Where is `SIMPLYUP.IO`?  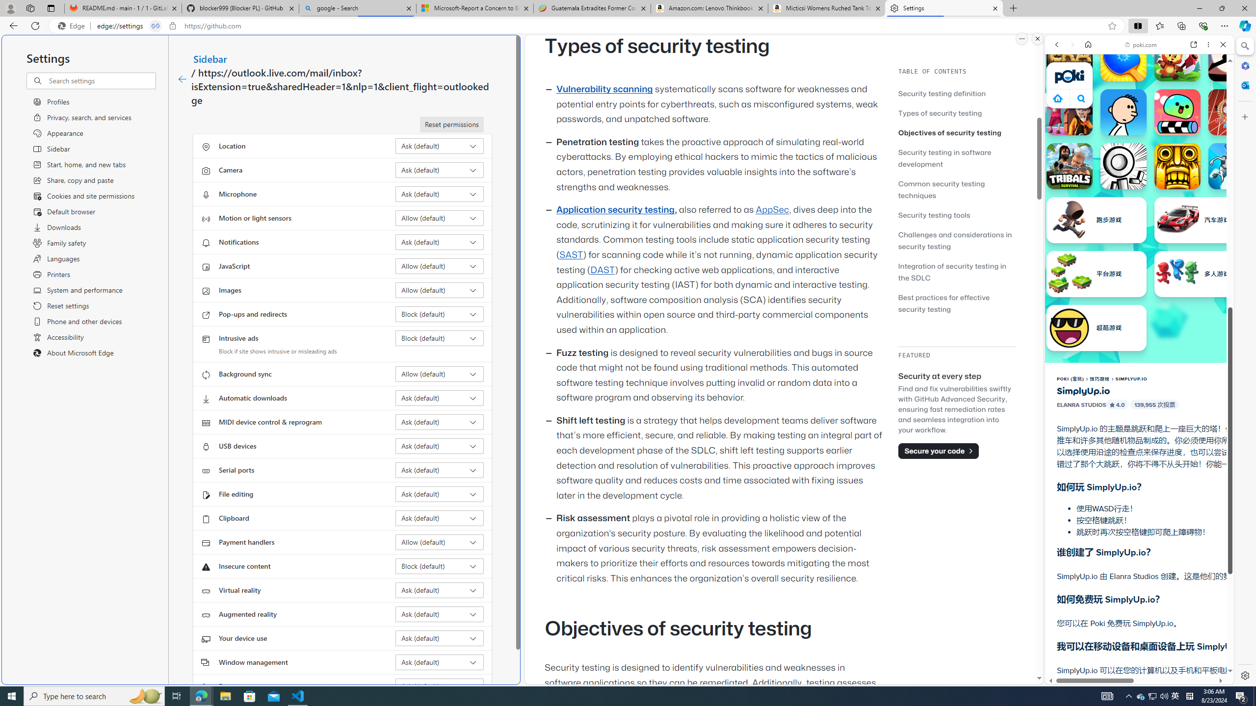
SIMPLYUP.IO is located at coordinates (1131, 378).